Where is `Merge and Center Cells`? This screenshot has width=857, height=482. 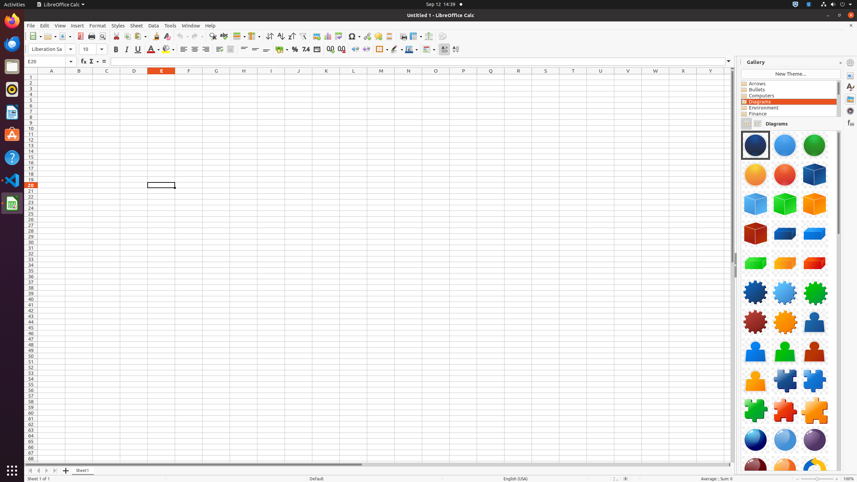
Merge and Center Cells is located at coordinates (230, 50).